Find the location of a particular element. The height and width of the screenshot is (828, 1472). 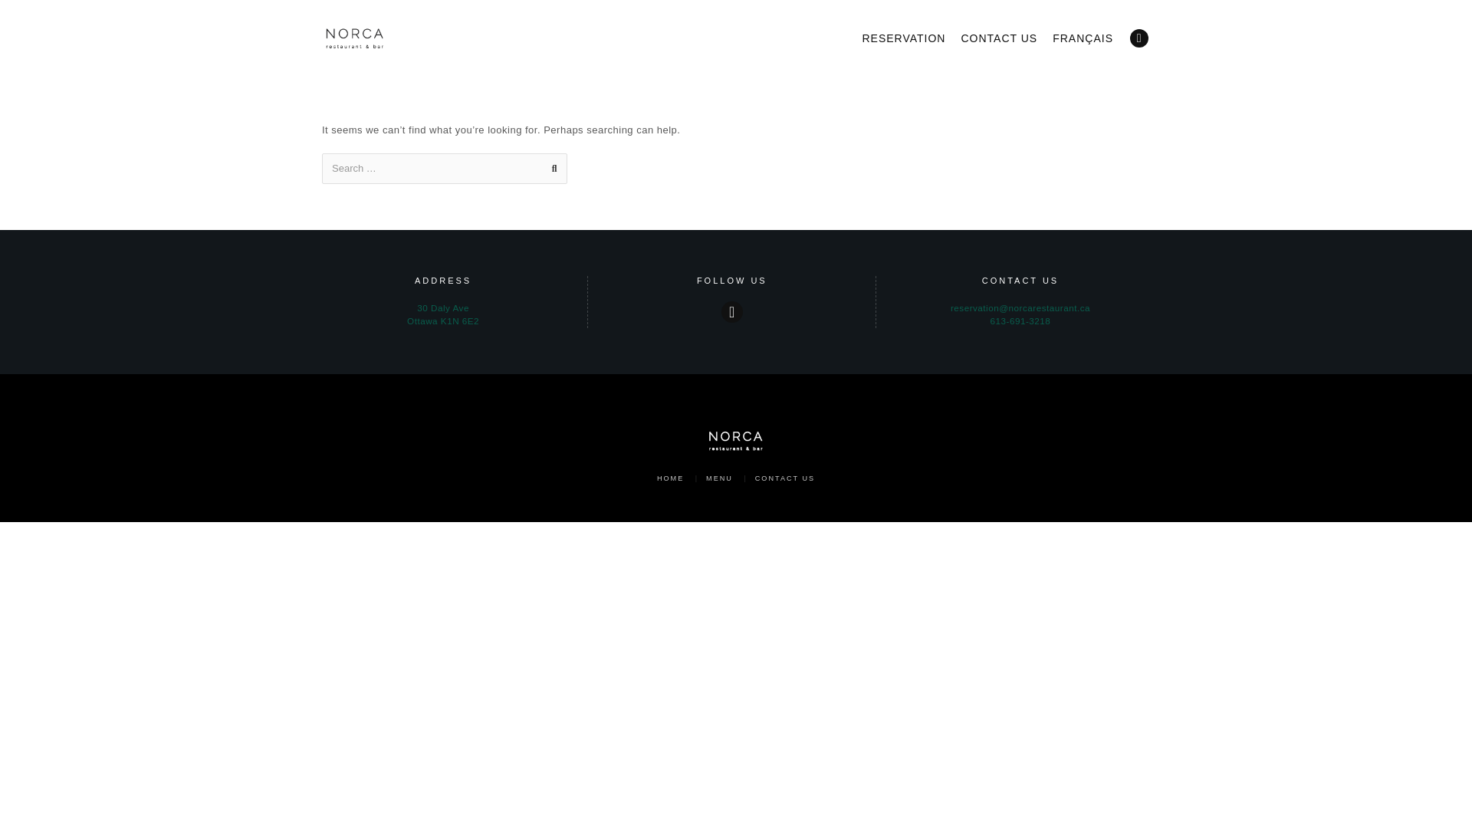

MENU is located at coordinates (719, 478).